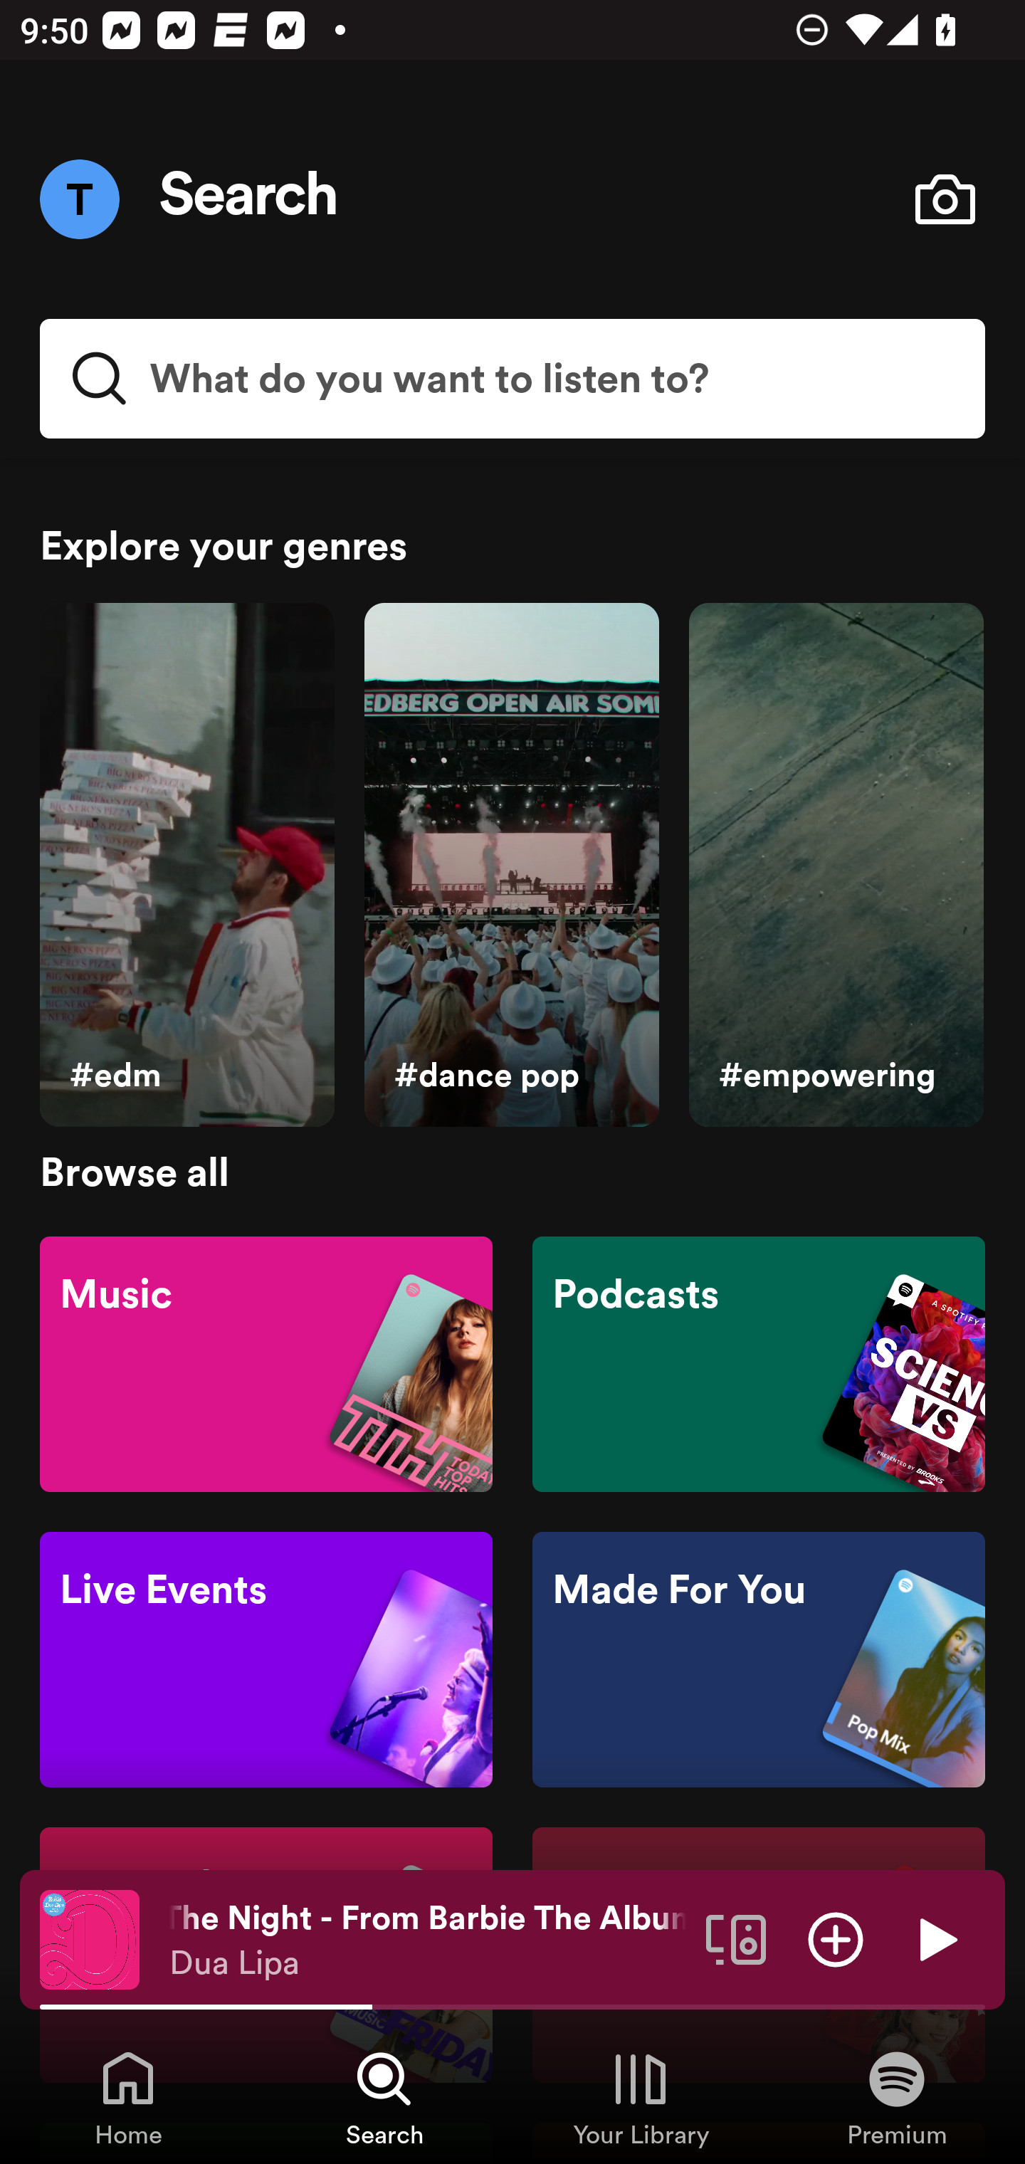 The width and height of the screenshot is (1025, 2164). Describe the element at coordinates (935, 1938) in the screenshot. I see `Play` at that location.